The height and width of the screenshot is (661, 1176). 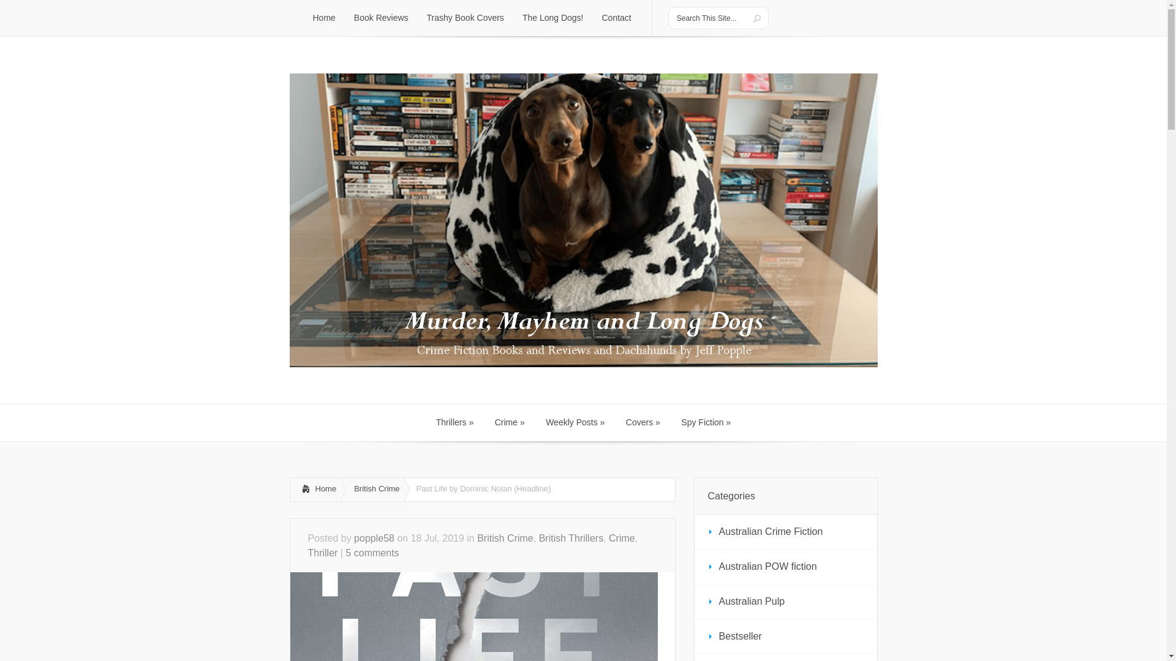 I want to click on Trashy Book Covers, so click(x=465, y=18).